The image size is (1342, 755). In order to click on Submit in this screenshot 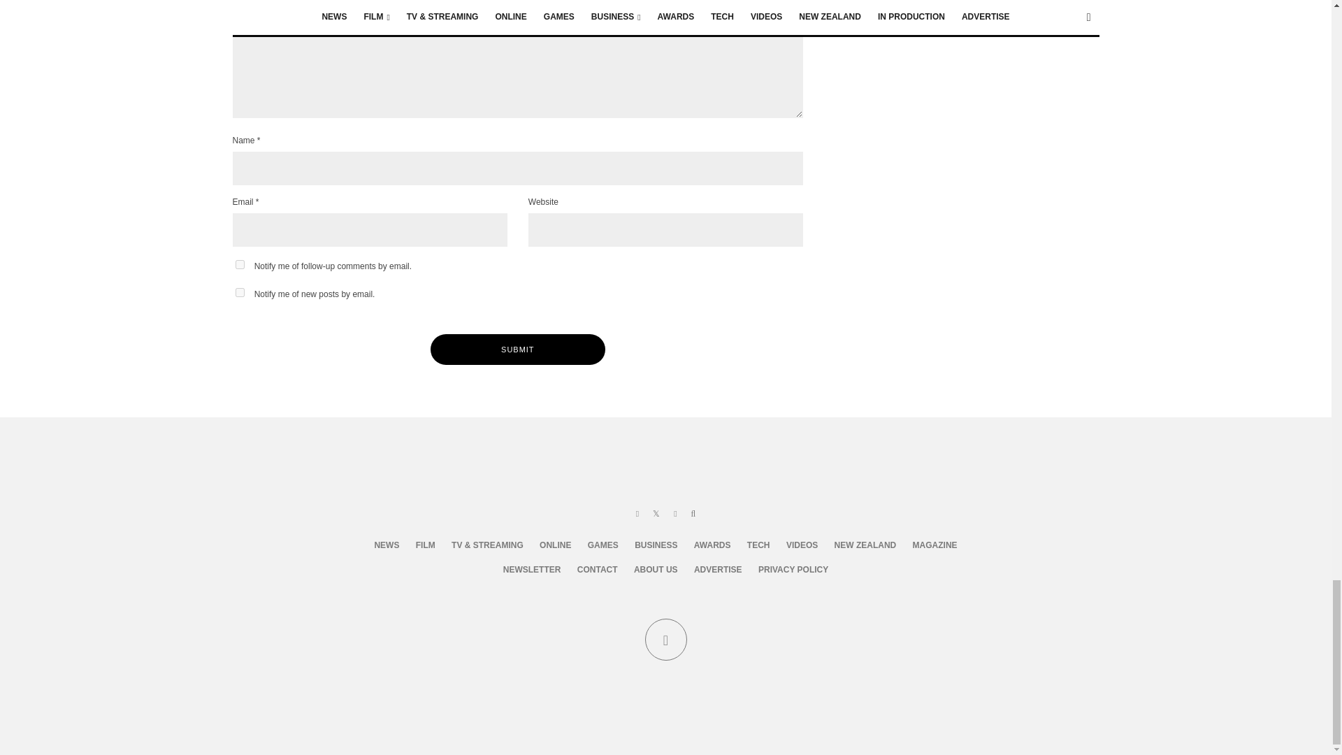, I will do `click(517, 350)`.